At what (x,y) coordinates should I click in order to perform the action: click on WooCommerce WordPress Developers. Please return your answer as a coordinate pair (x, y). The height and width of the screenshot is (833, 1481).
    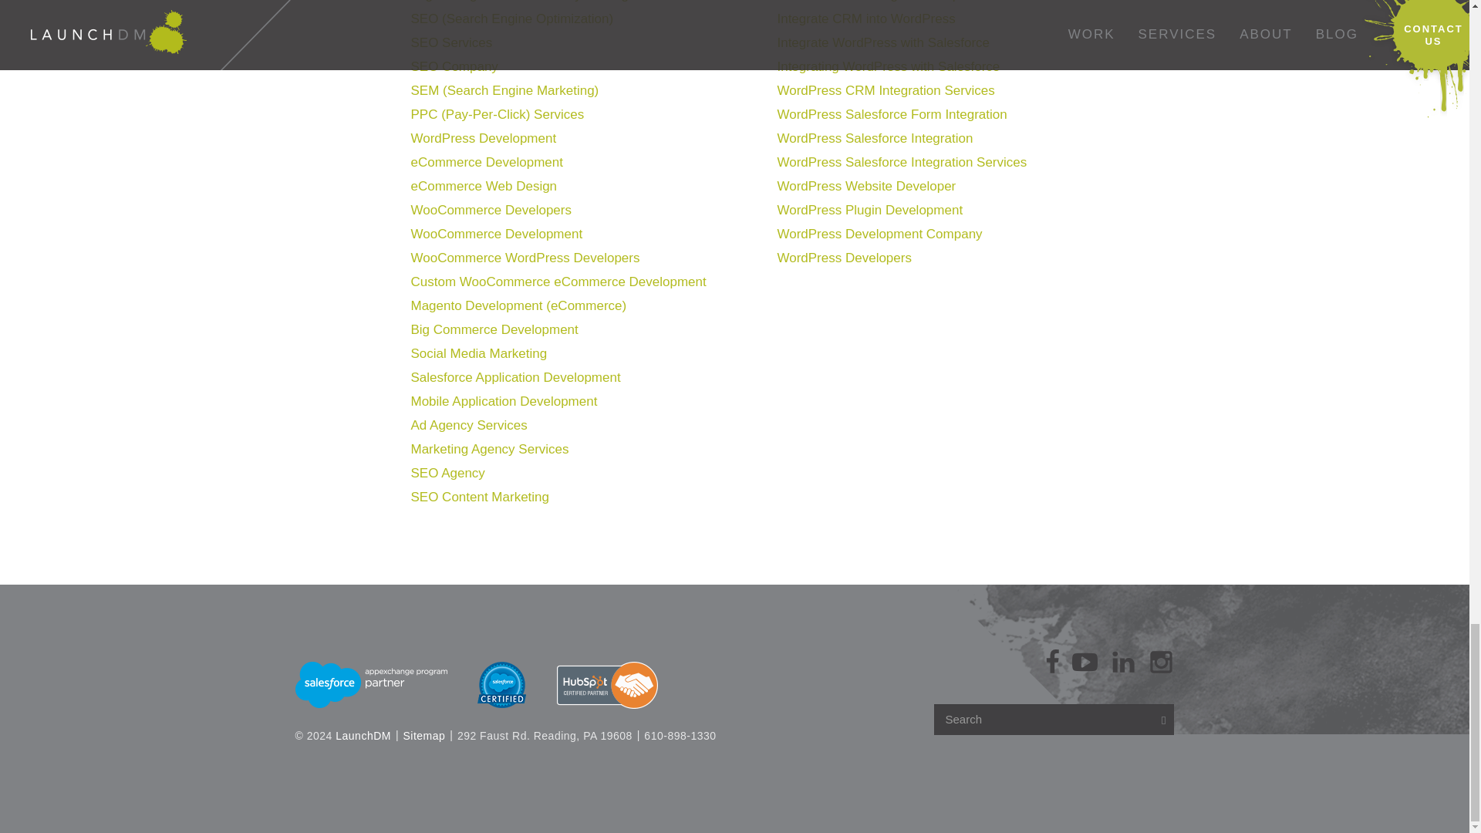
    Looking at the image, I should click on (525, 258).